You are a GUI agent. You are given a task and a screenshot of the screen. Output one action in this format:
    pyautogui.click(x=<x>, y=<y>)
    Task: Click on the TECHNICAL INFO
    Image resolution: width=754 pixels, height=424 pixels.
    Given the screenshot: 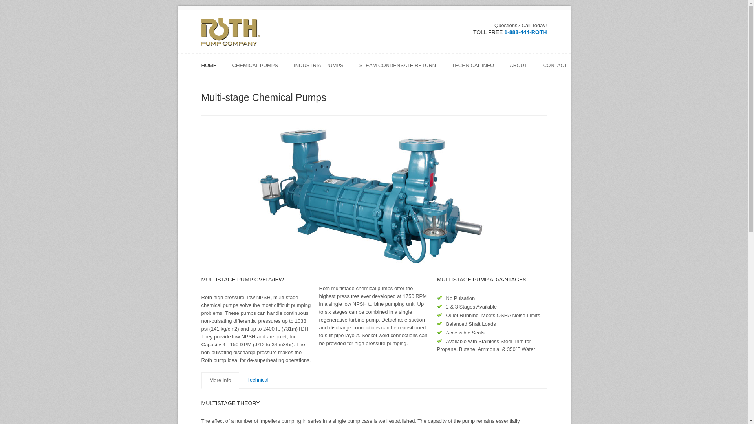 What is the action you would take?
    pyautogui.click(x=477, y=68)
    